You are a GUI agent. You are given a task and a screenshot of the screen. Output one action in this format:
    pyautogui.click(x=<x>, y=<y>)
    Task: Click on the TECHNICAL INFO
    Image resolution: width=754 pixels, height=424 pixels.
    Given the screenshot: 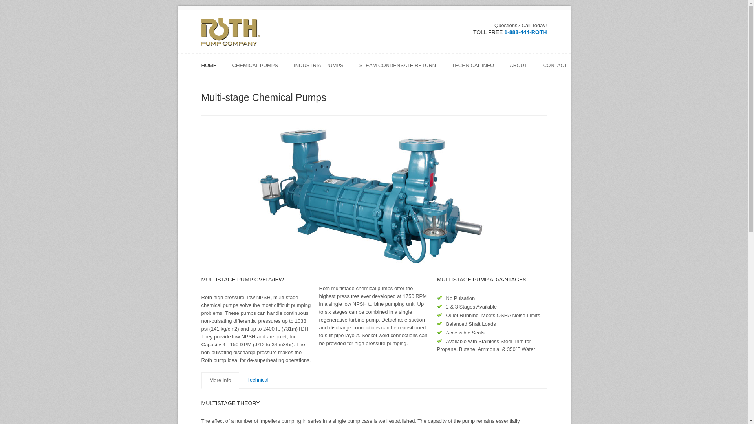 What is the action you would take?
    pyautogui.click(x=477, y=68)
    